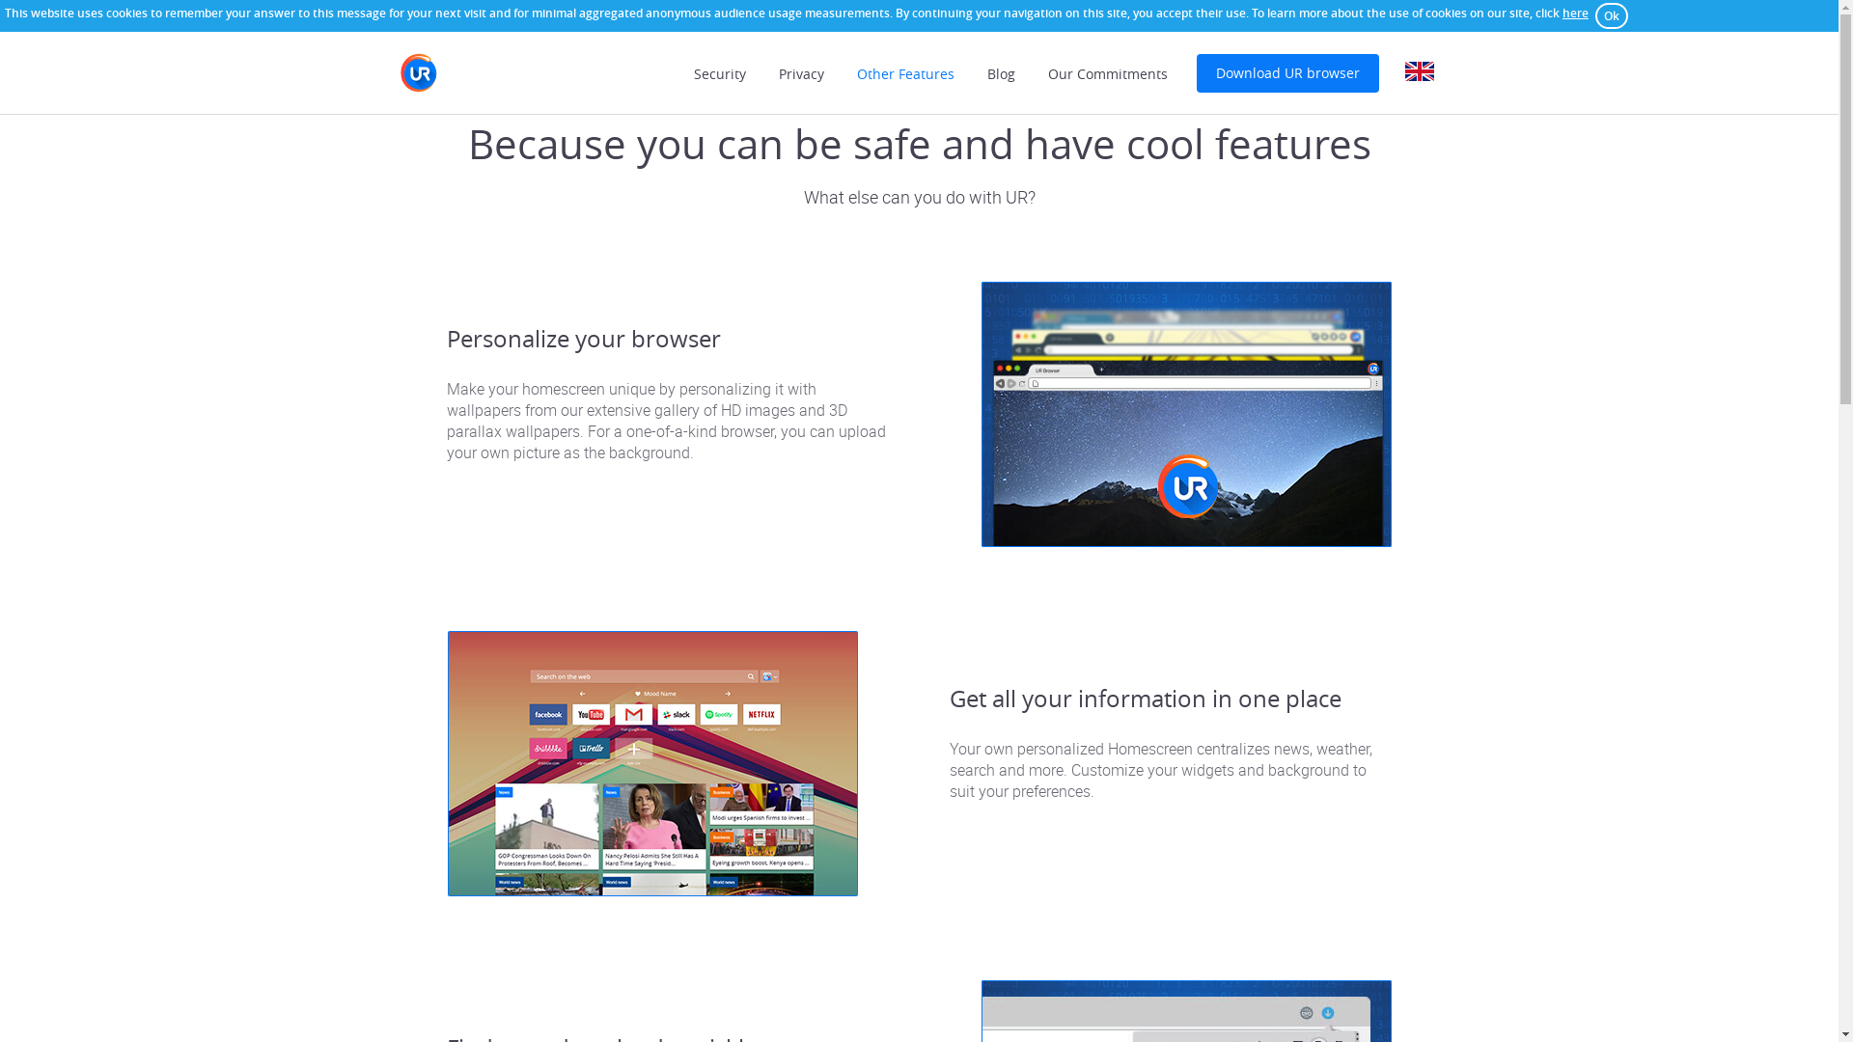 The image size is (1853, 1042). I want to click on Security, so click(719, 73).